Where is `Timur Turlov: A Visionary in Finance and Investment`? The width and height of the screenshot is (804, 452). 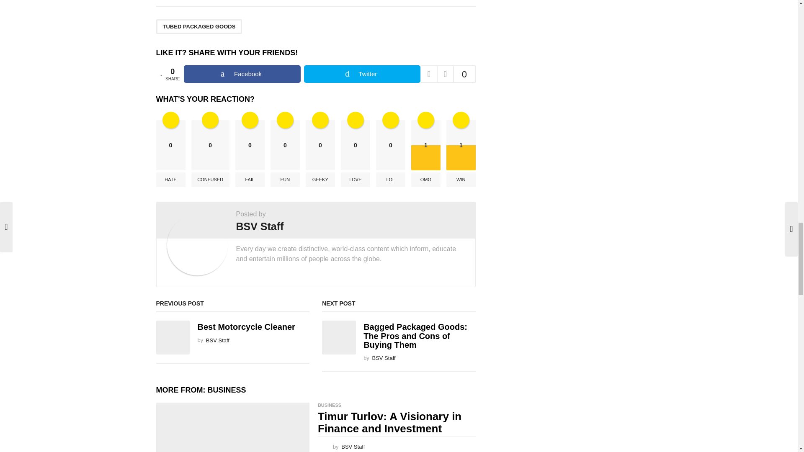 Timur Turlov: A Visionary in Finance and Investment is located at coordinates (232, 427).